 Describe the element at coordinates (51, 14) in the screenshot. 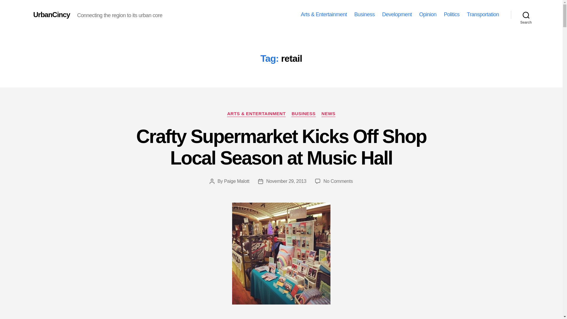

I see `UrbanCincy` at that location.